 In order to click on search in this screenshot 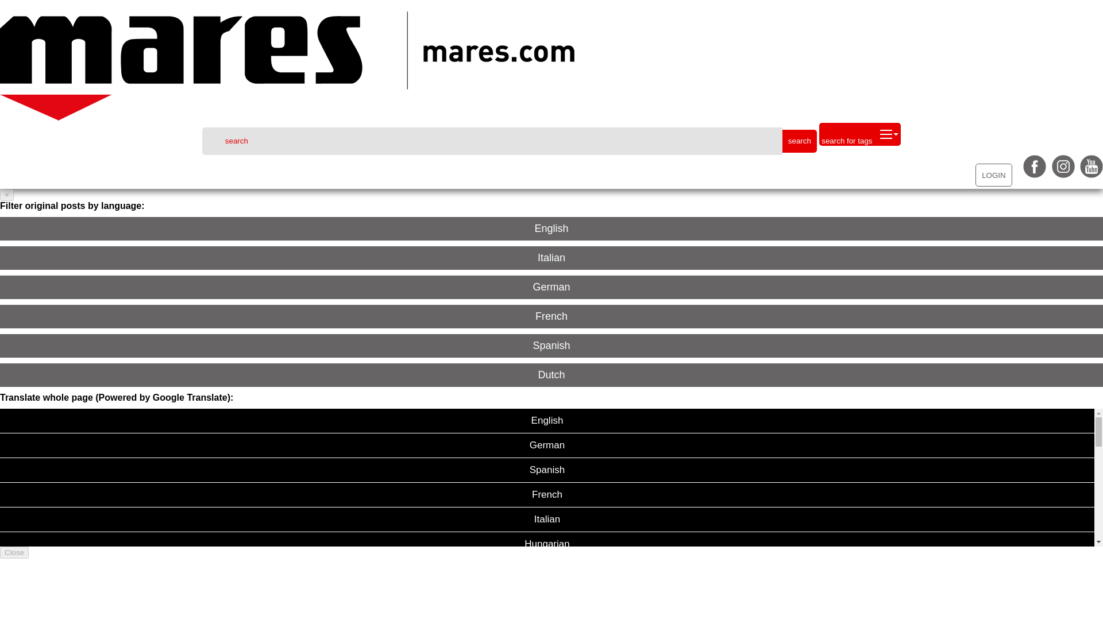, I will do `click(492, 141)`.